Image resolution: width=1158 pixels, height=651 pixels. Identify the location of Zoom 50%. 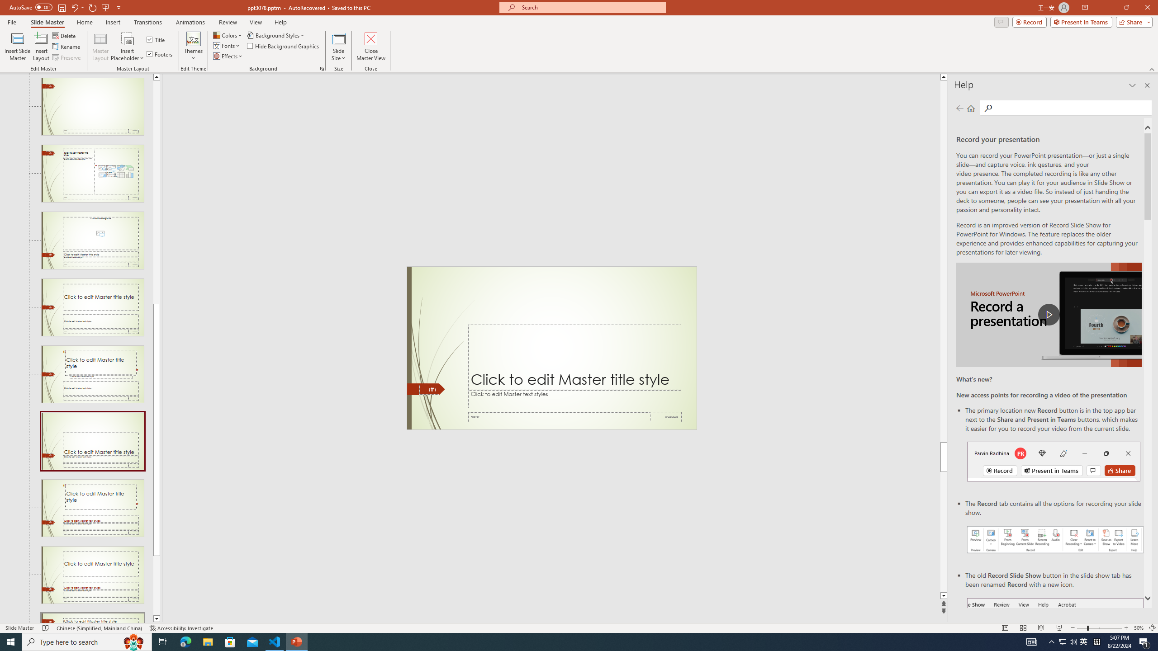
(1139, 628).